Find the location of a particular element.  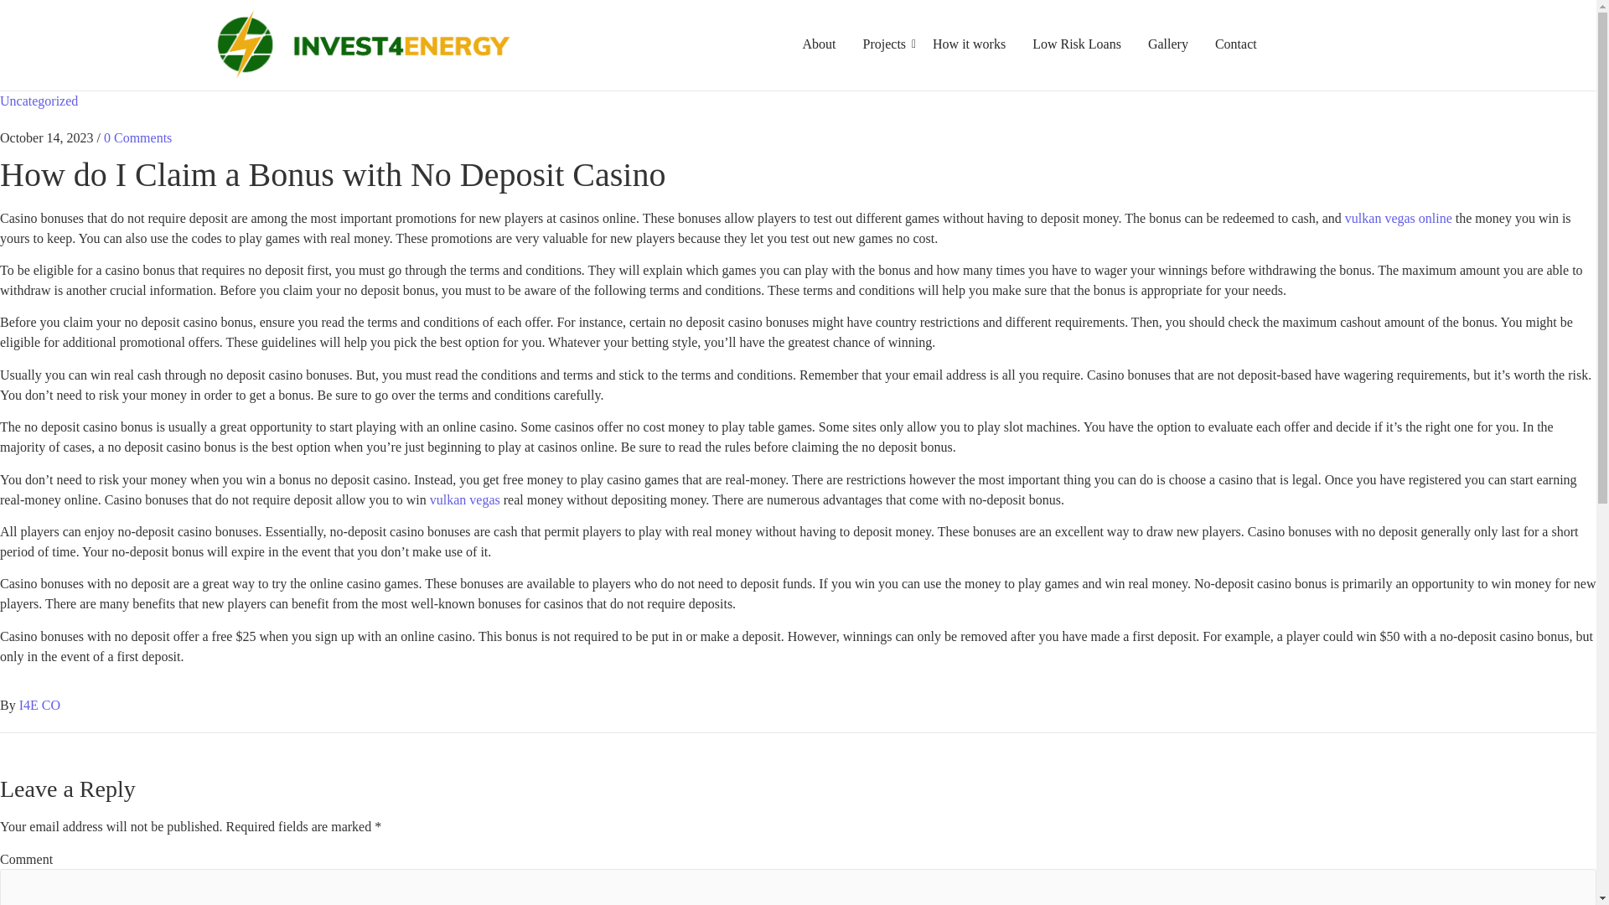

About is located at coordinates (819, 44).